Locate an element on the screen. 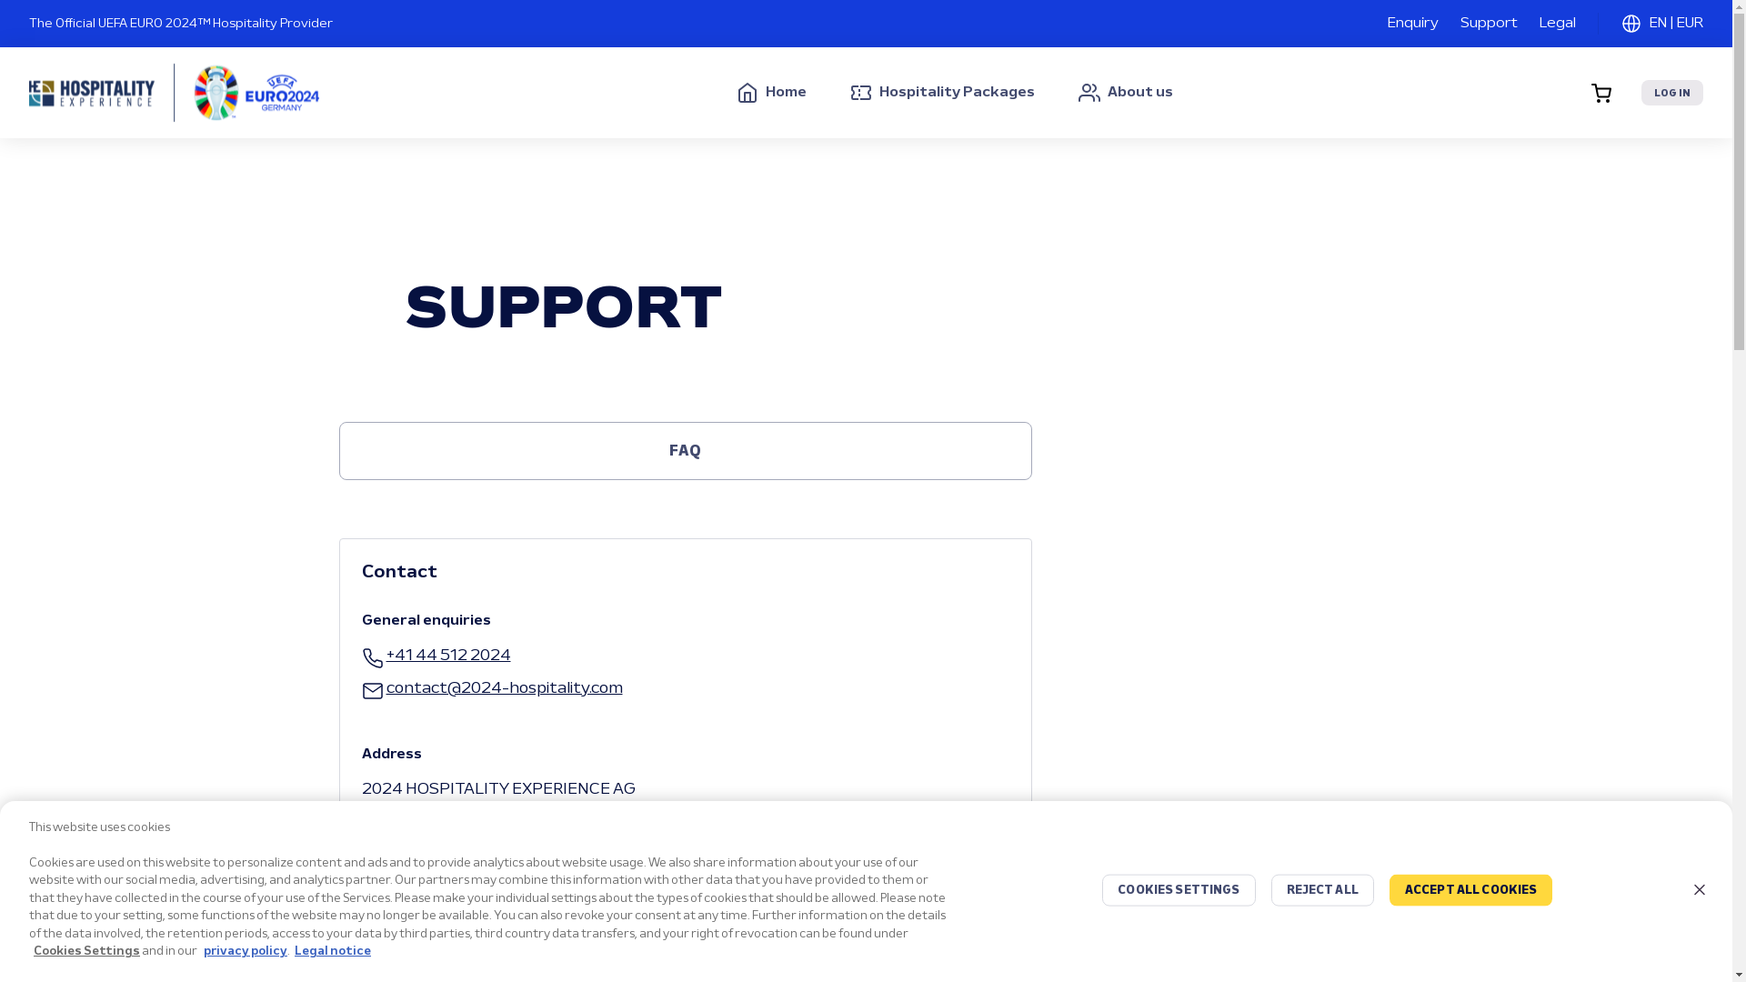 Image resolution: width=1746 pixels, height=982 pixels. Cookies Settings is located at coordinates (87, 951).